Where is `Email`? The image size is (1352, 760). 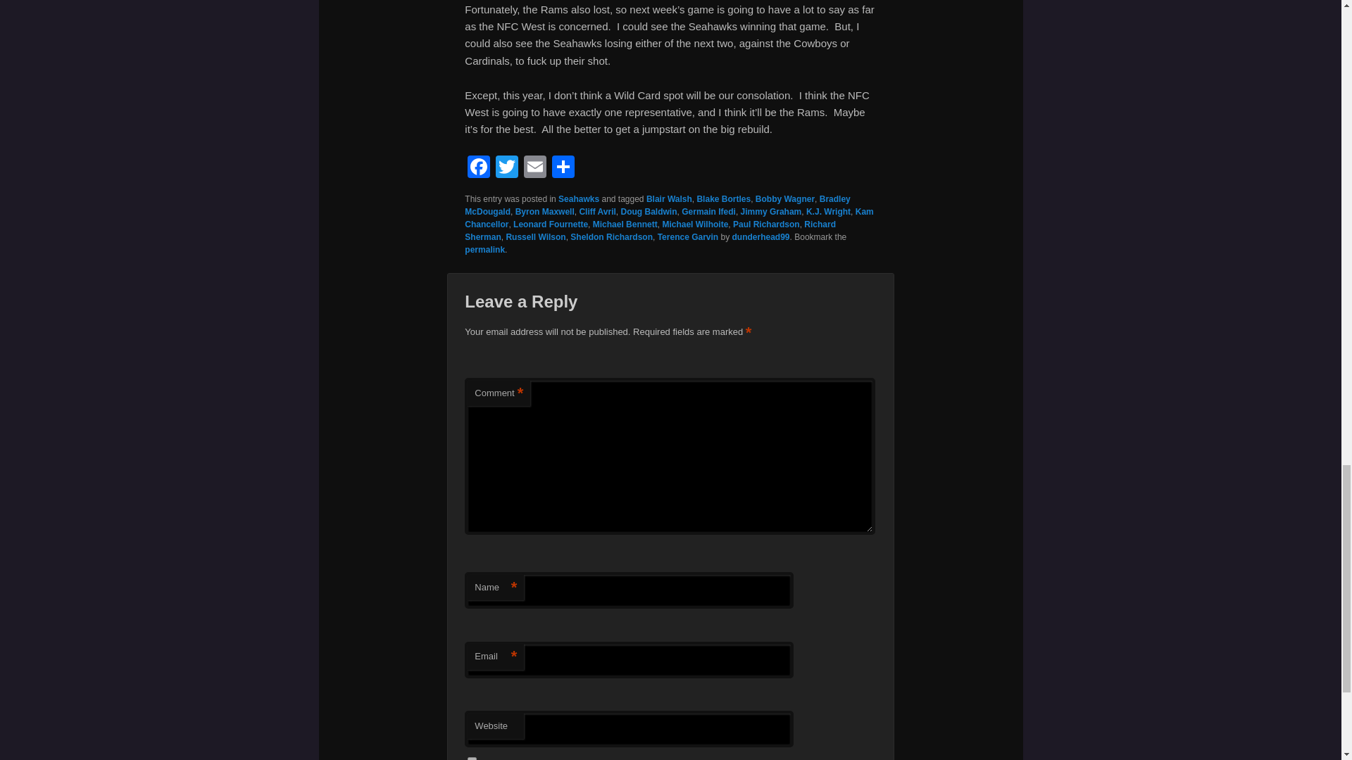
Email is located at coordinates (534, 169).